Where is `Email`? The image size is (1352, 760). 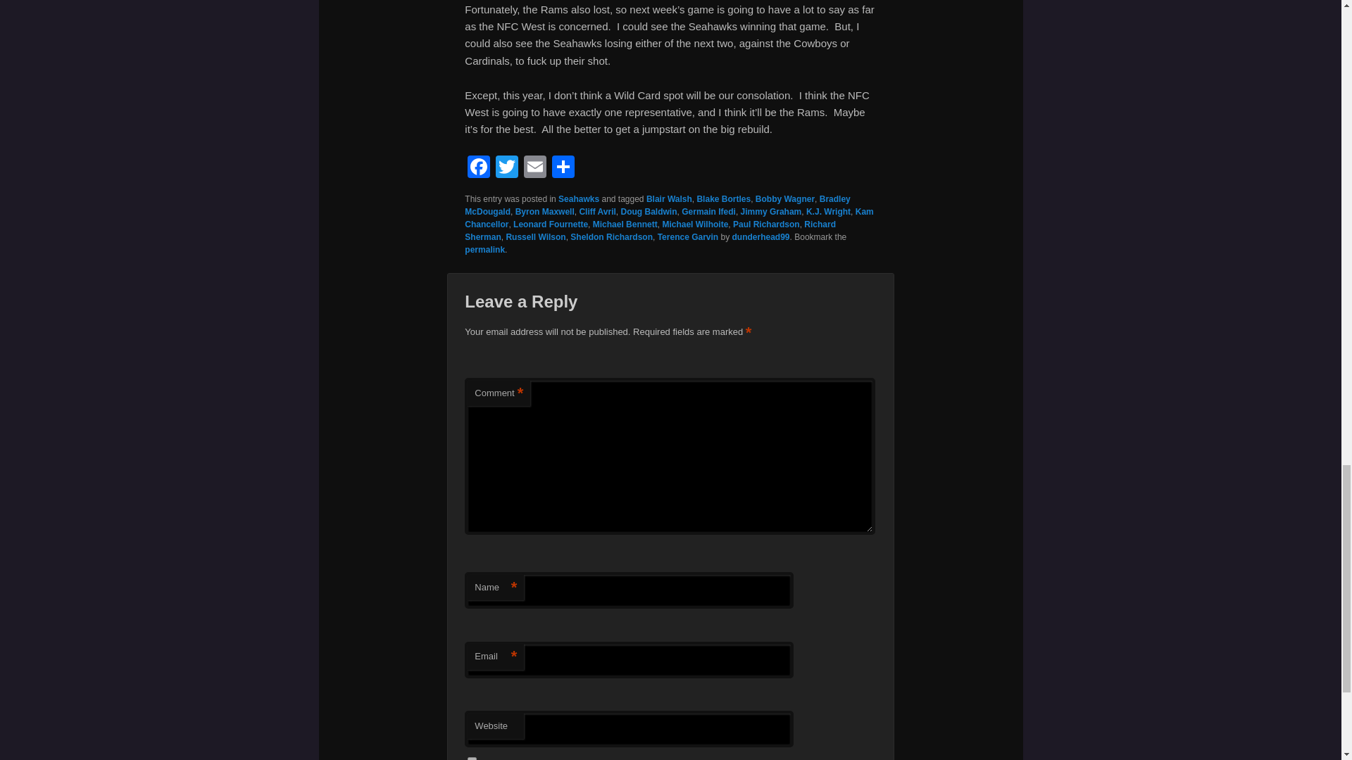
Email is located at coordinates (534, 169).